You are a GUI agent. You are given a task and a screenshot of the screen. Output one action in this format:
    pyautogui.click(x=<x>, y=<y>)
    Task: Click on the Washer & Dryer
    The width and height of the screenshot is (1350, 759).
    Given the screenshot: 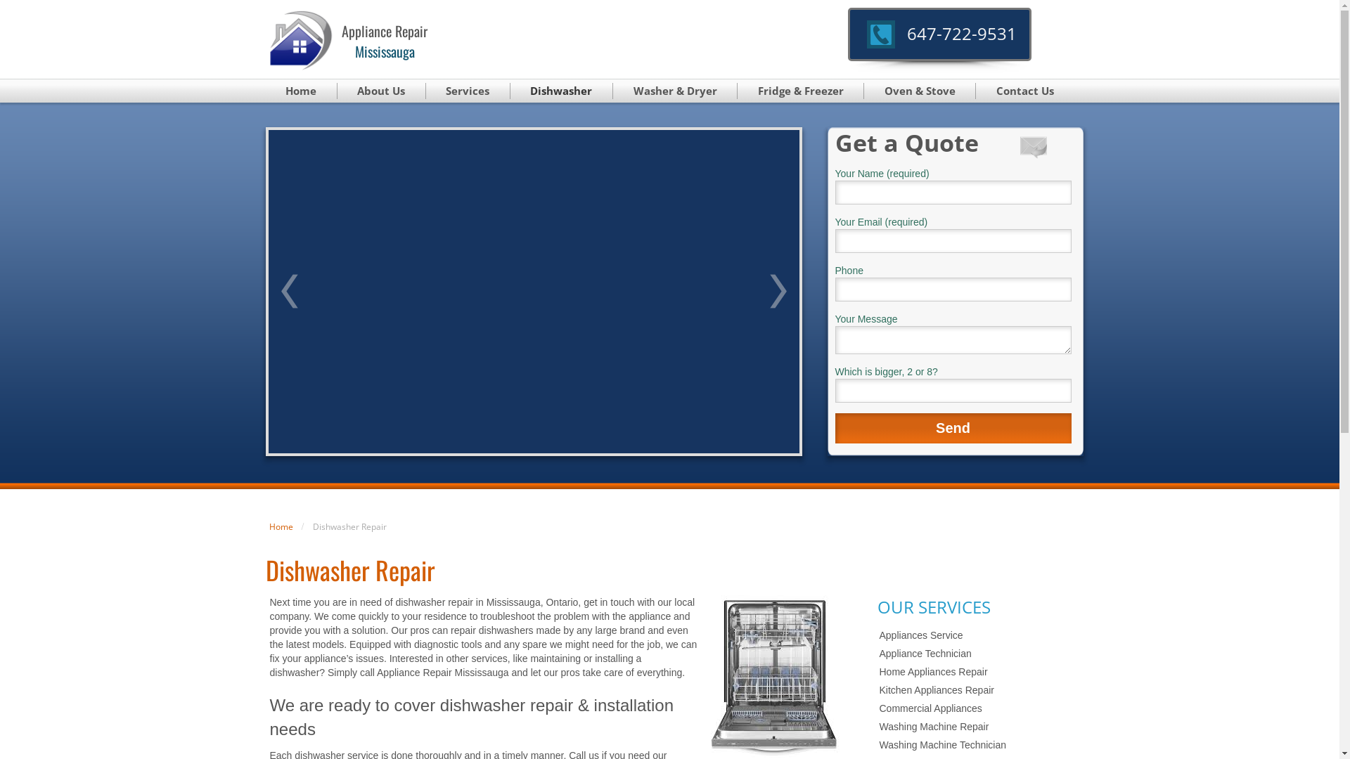 What is the action you would take?
    pyautogui.click(x=675, y=91)
    